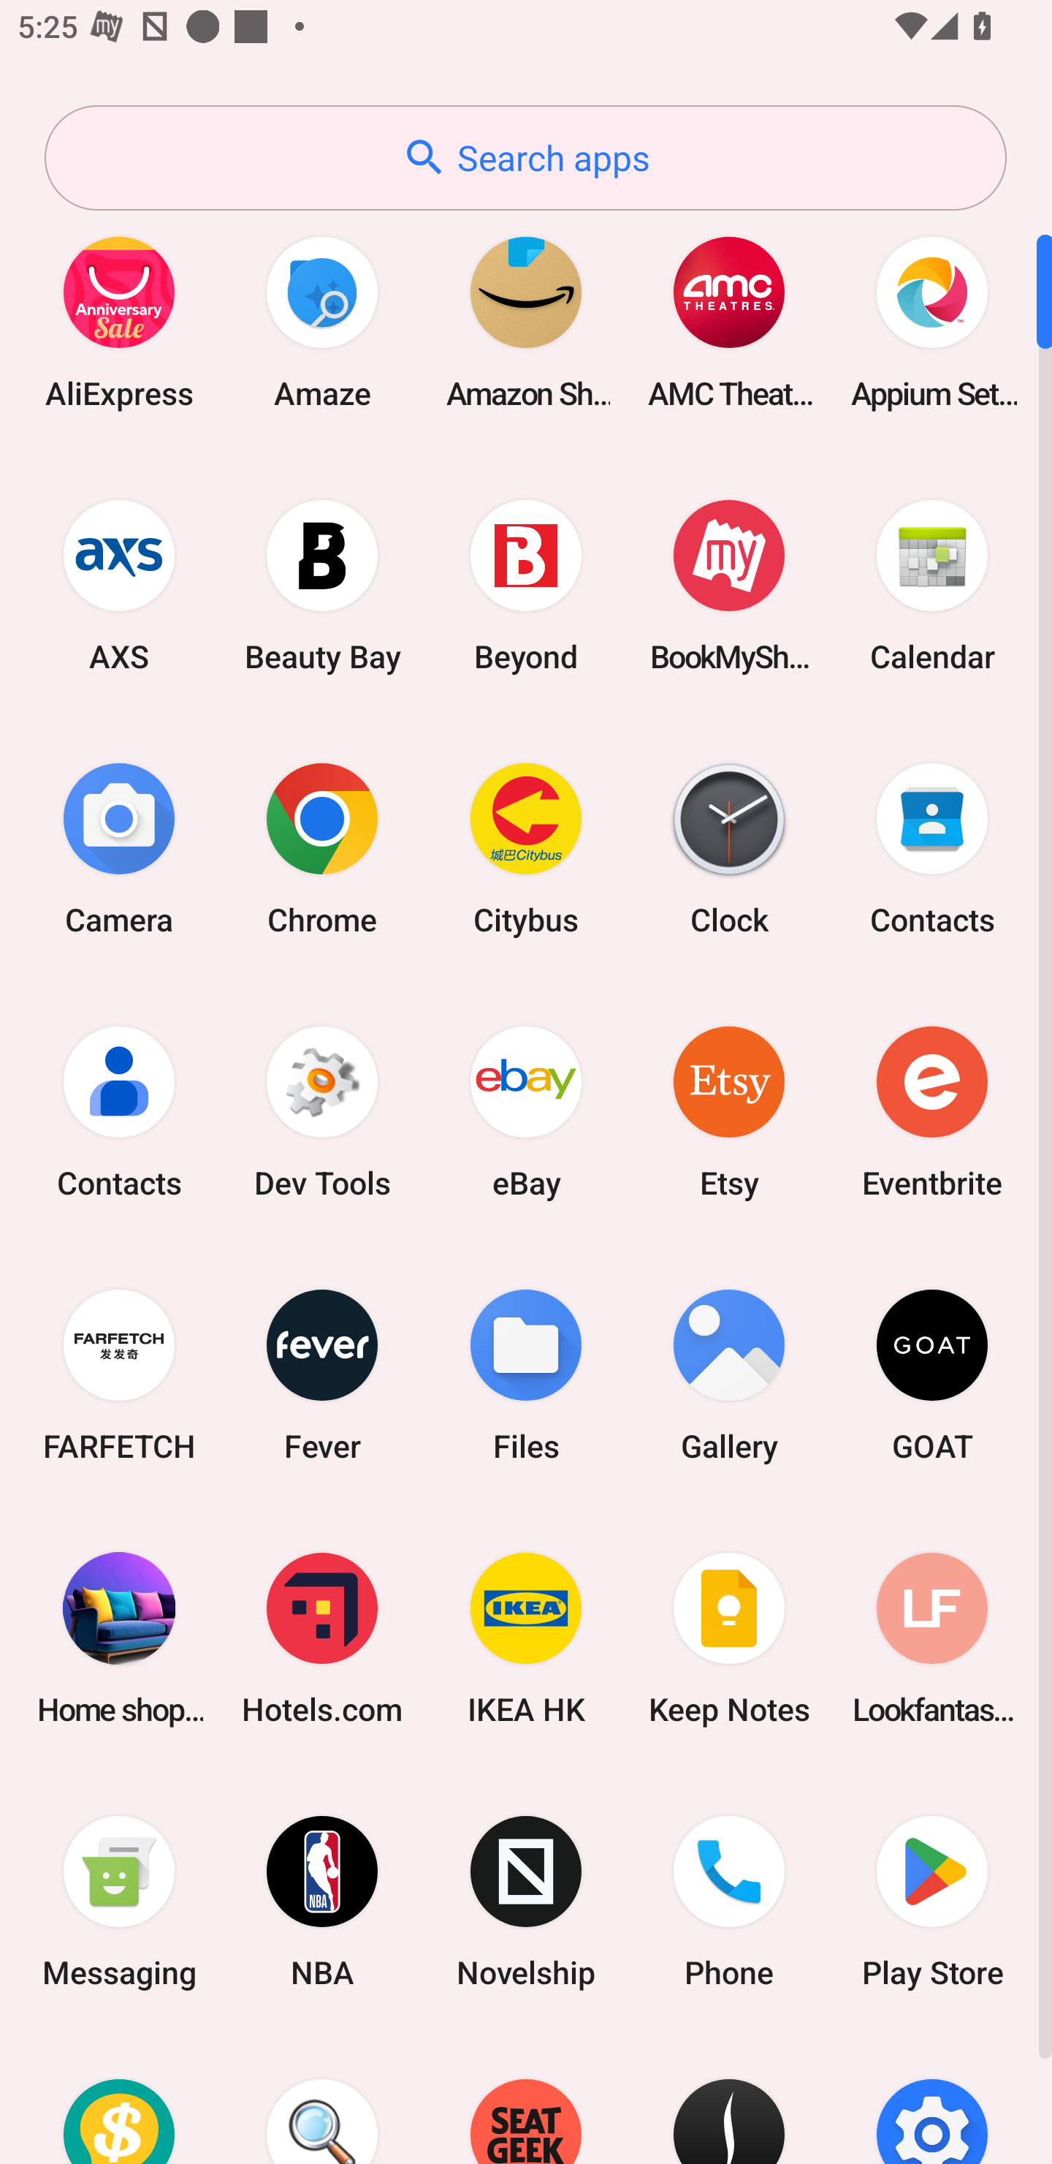 The width and height of the screenshot is (1052, 2164). What do you see at coordinates (526, 585) in the screenshot?
I see `Beyond` at bounding box center [526, 585].